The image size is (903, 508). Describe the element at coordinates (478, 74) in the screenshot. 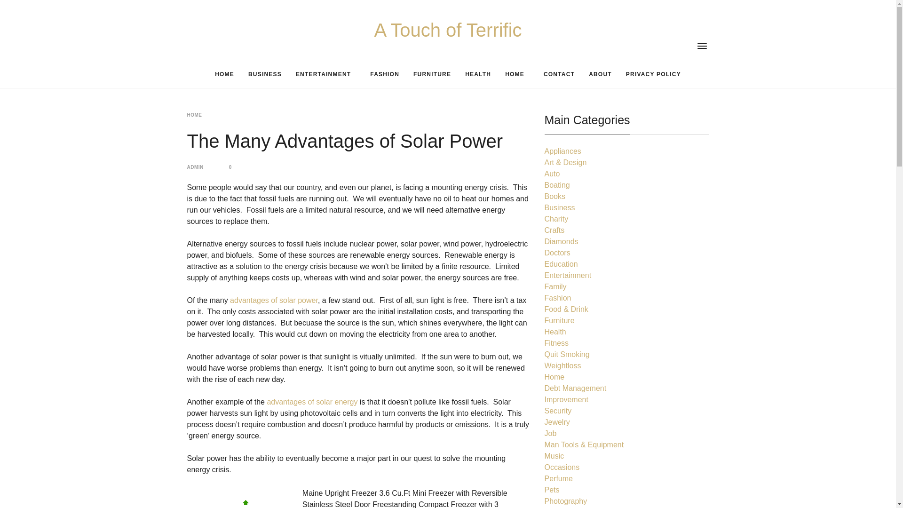

I see `HEALTH` at that location.